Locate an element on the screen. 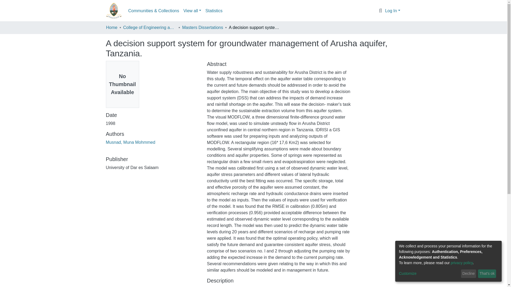 This screenshot has width=511, height=287. College of Engineering and Technology is located at coordinates (150, 27).